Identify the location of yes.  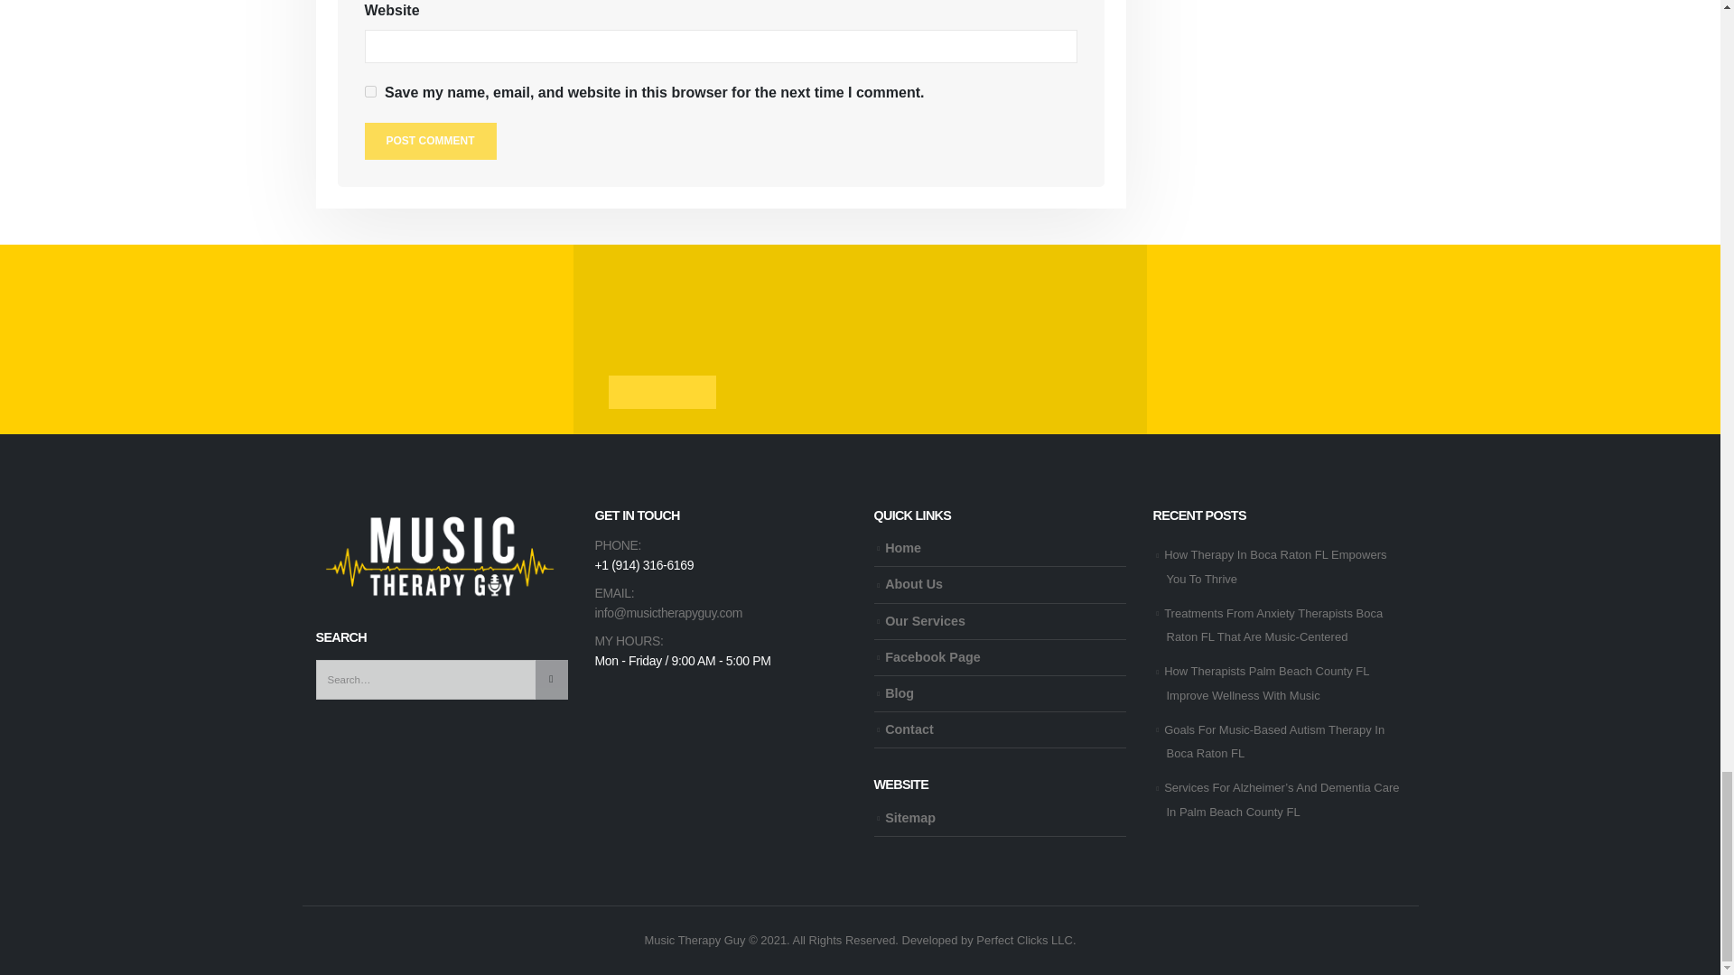
(370, 92).